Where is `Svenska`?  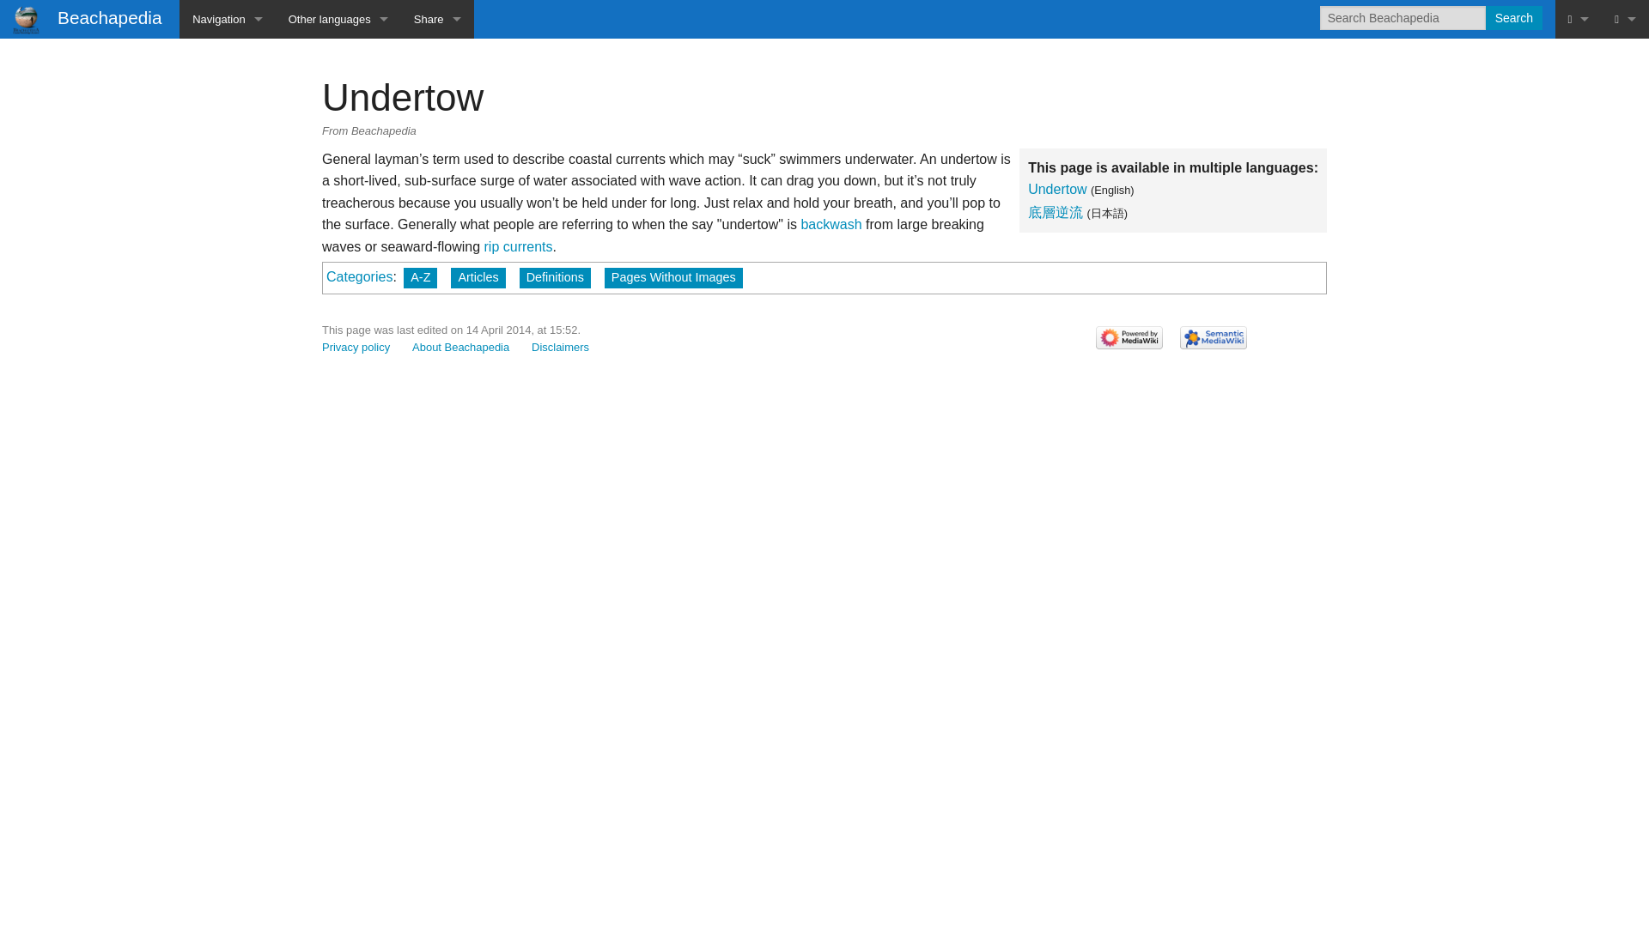
Svenska is located at coordinates (338, 367).